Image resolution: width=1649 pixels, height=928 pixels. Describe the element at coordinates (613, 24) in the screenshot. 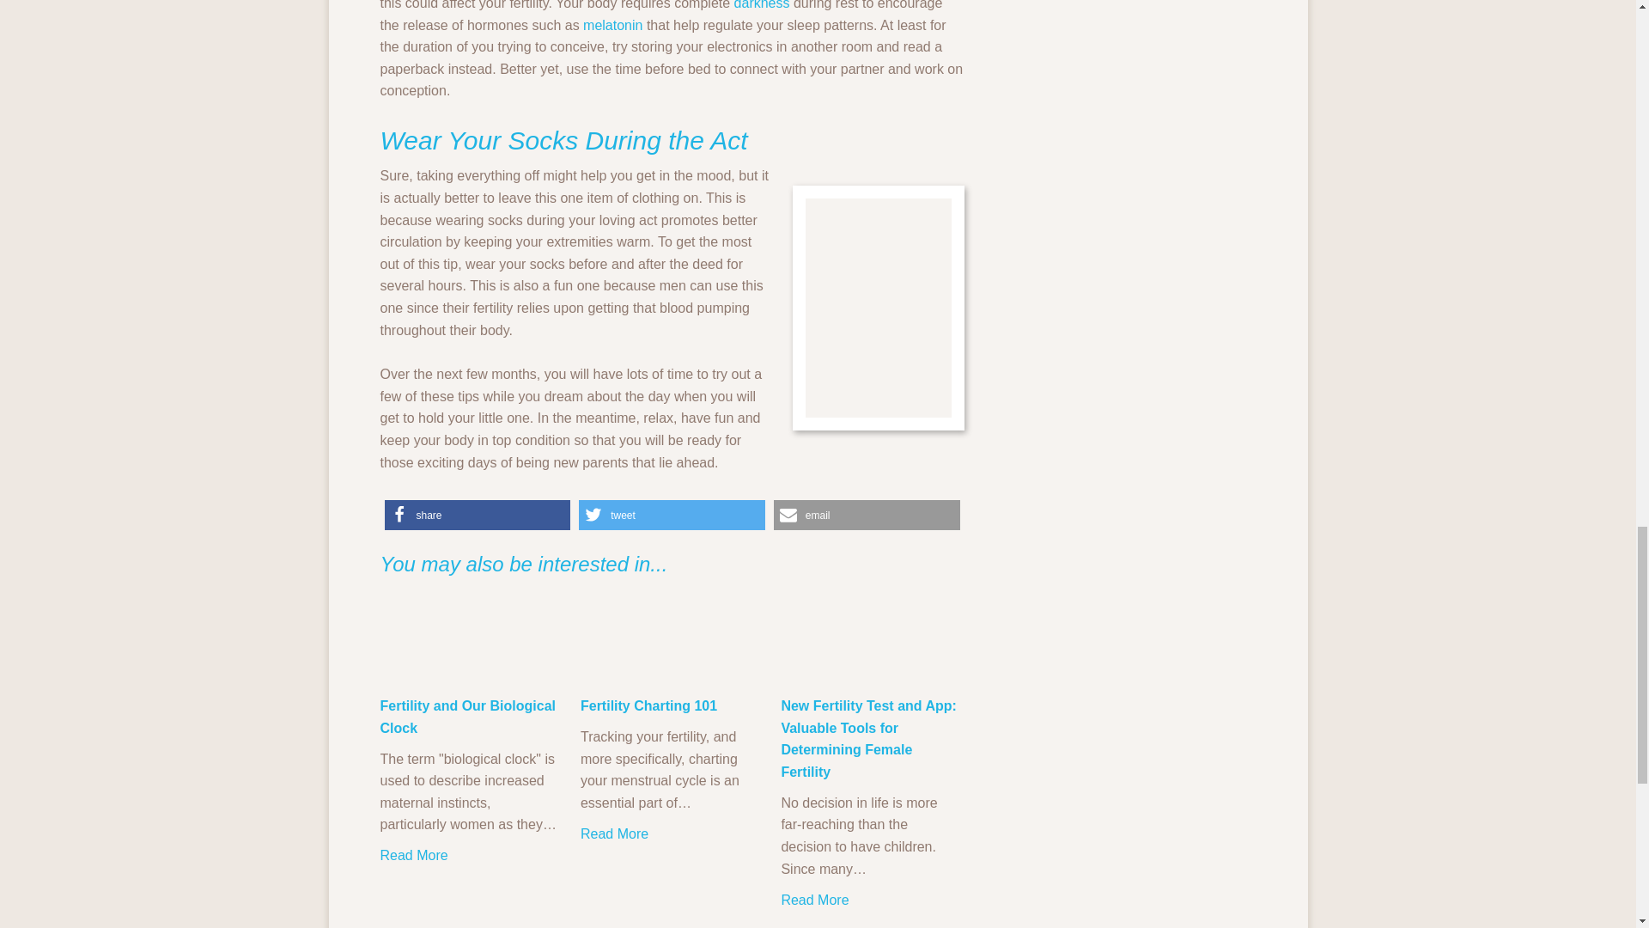

I see `melatonin` at that location.